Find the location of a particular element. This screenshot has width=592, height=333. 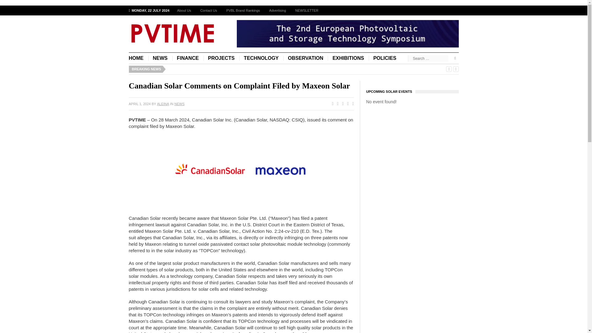

Twitter is located at coordinates (336, 104).